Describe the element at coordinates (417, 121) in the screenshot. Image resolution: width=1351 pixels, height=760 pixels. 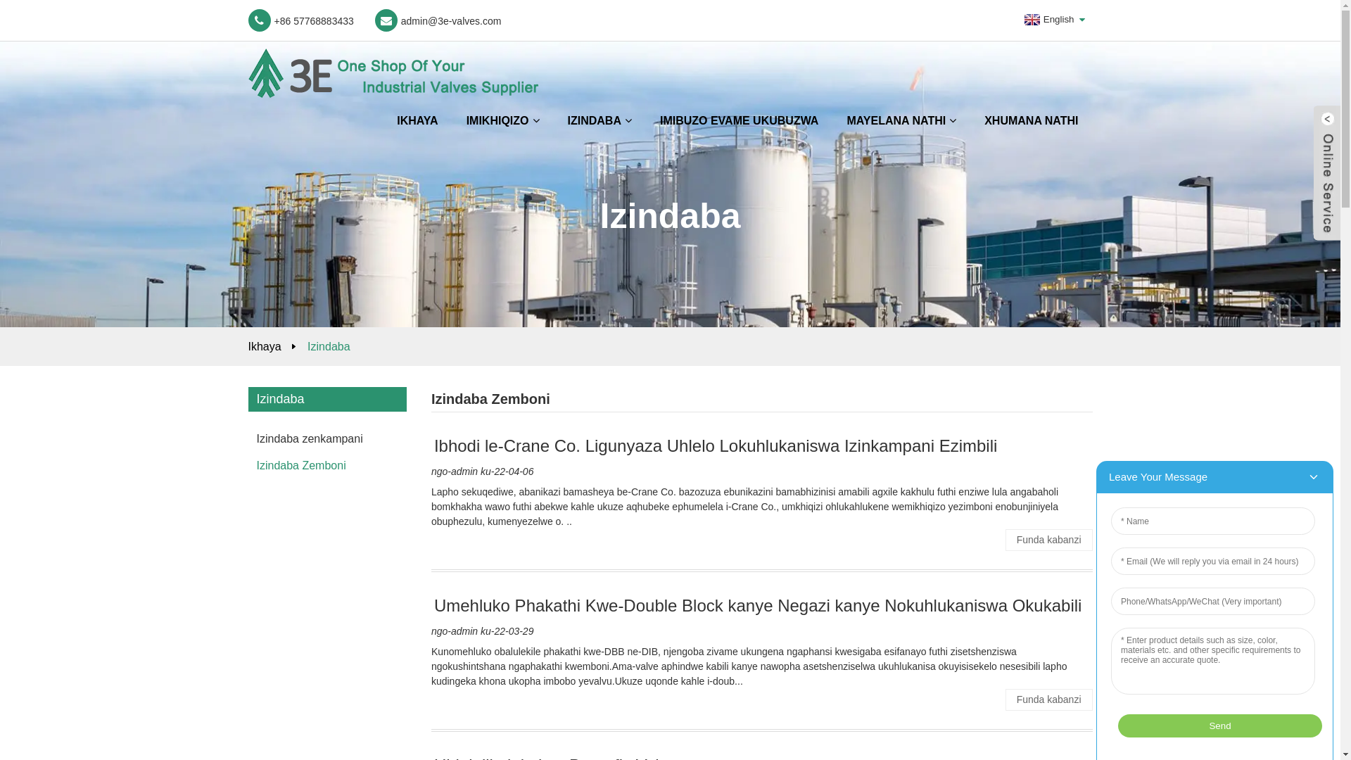
I see `IKHAYA` at that location.